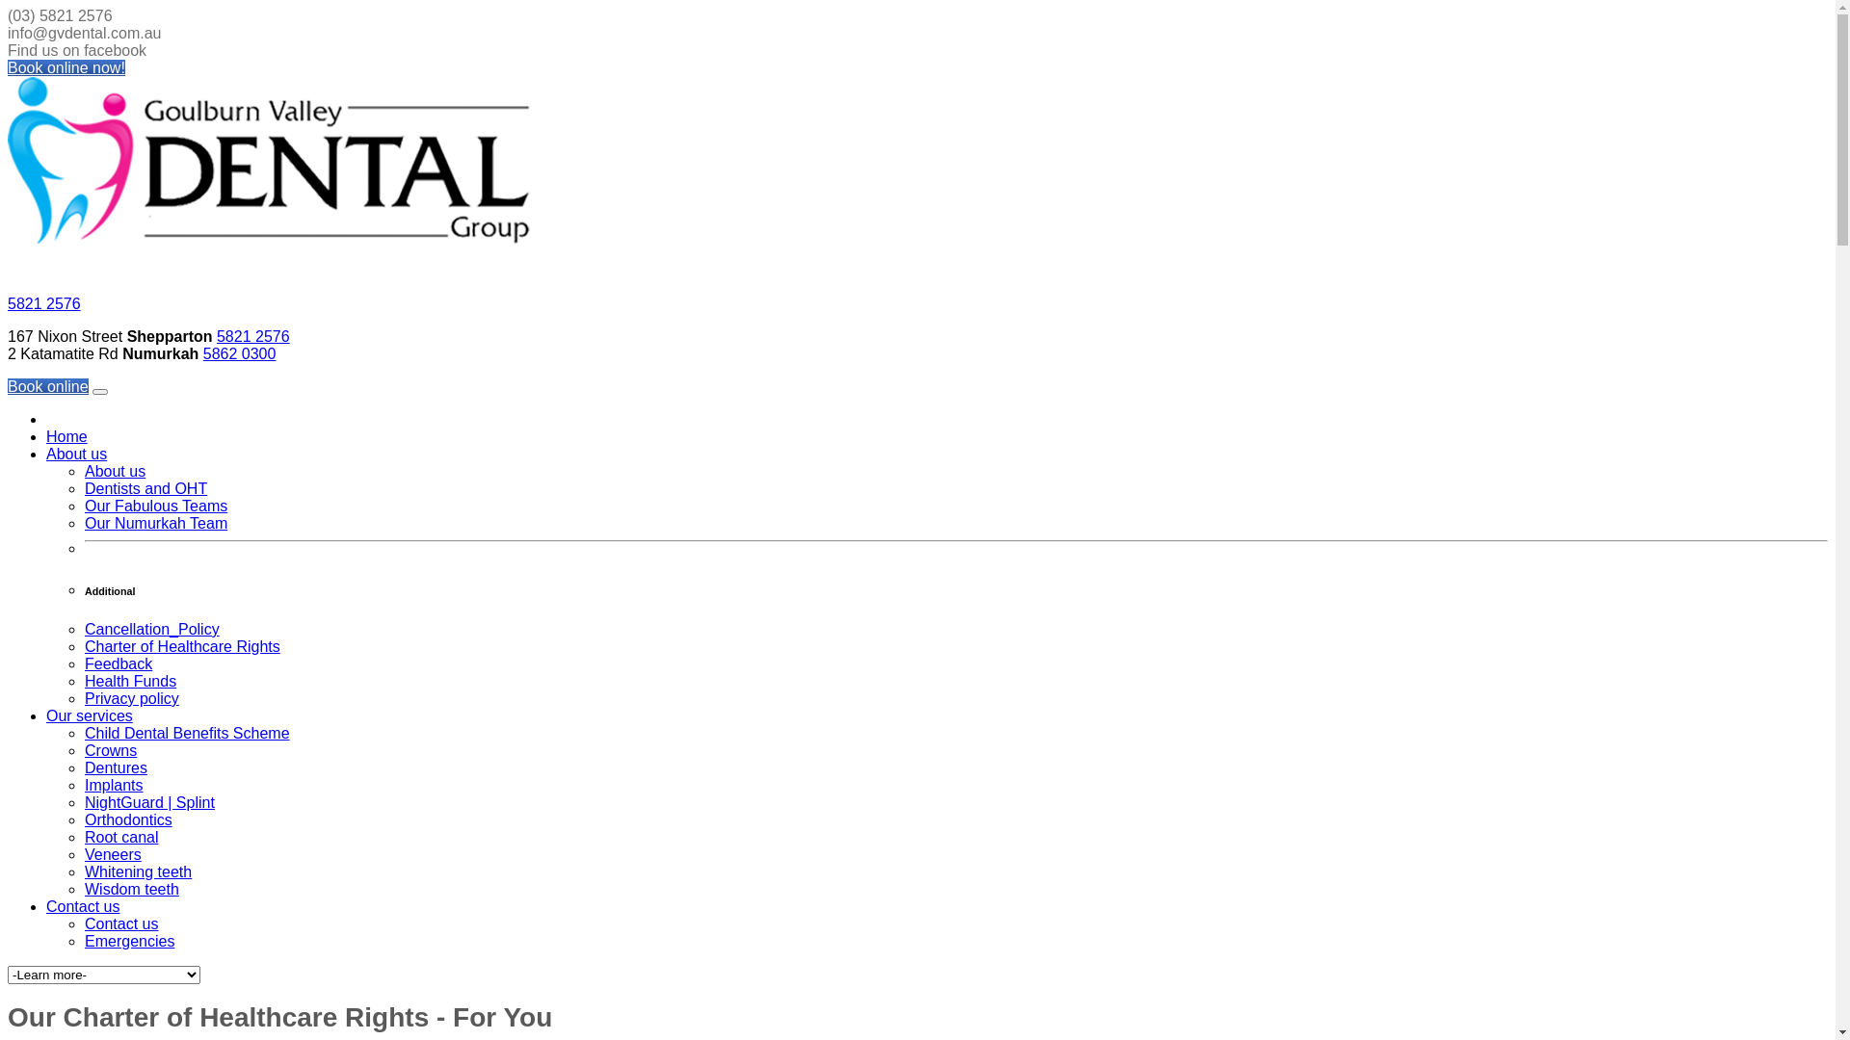 The image size is (1850, 1040). I want to click on 5821 2576, so click(44, 304).